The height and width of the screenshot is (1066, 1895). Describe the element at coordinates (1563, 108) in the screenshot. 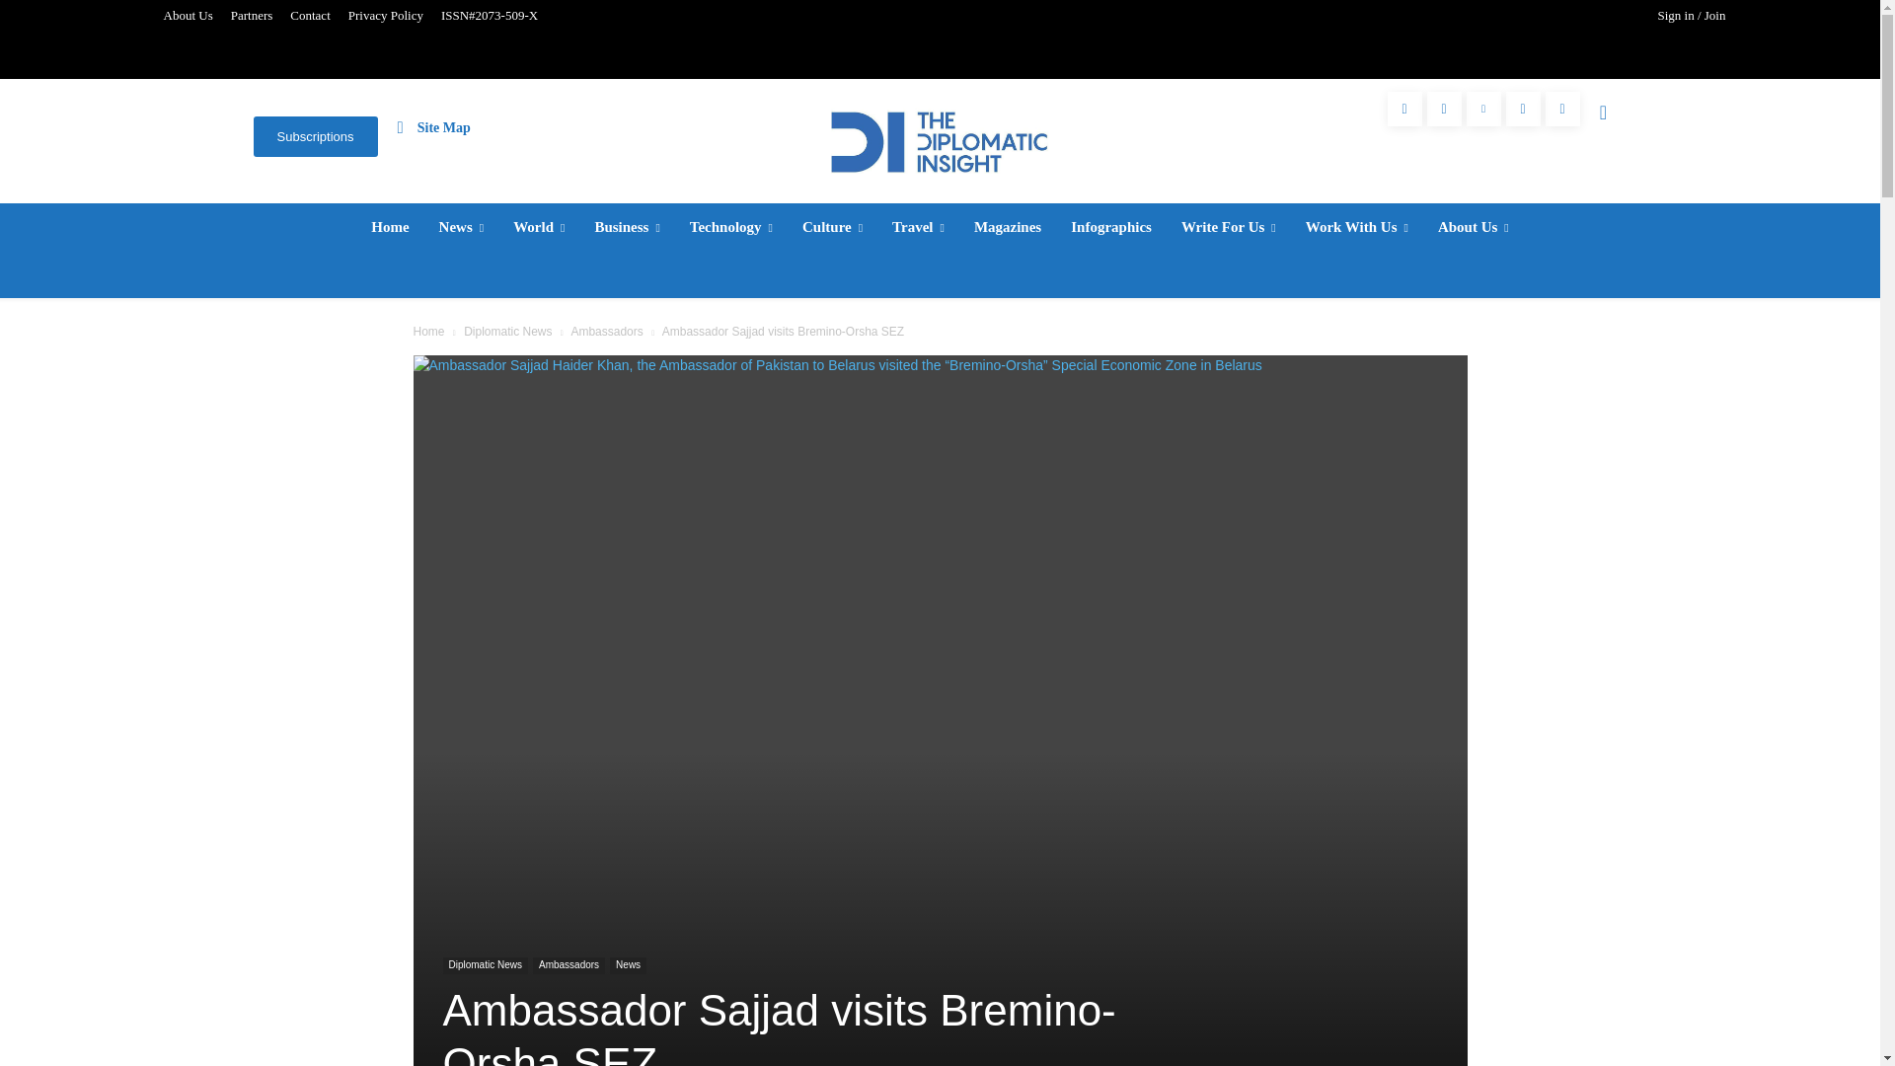

I see `Youtube` at that location.